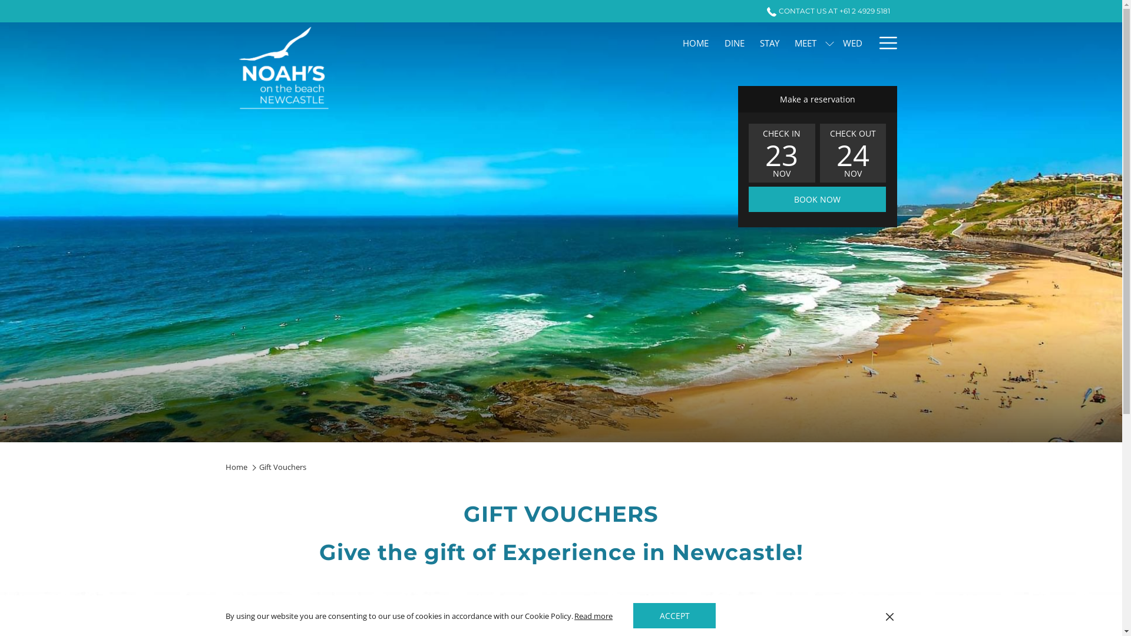 Image resolution: width=1131 pixels, height=636 pixels. I want to click on Read more, so click(593, 616).